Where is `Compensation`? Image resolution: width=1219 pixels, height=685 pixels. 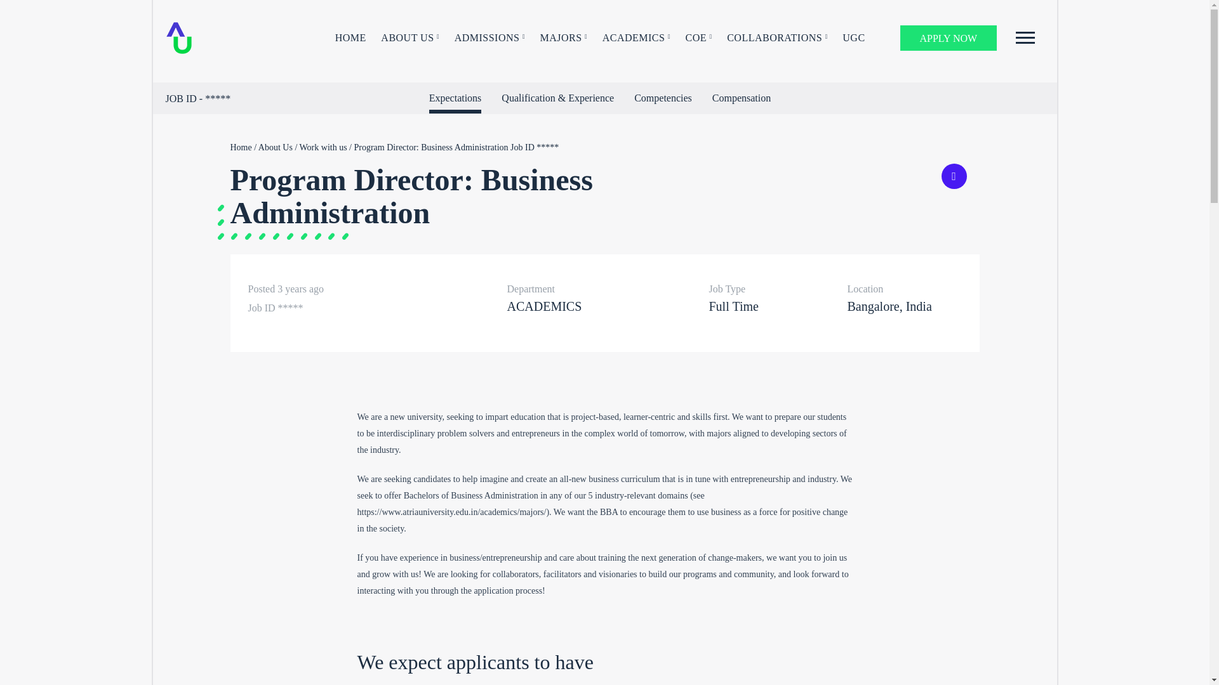
Compensation is located at coordinates (741, 98).